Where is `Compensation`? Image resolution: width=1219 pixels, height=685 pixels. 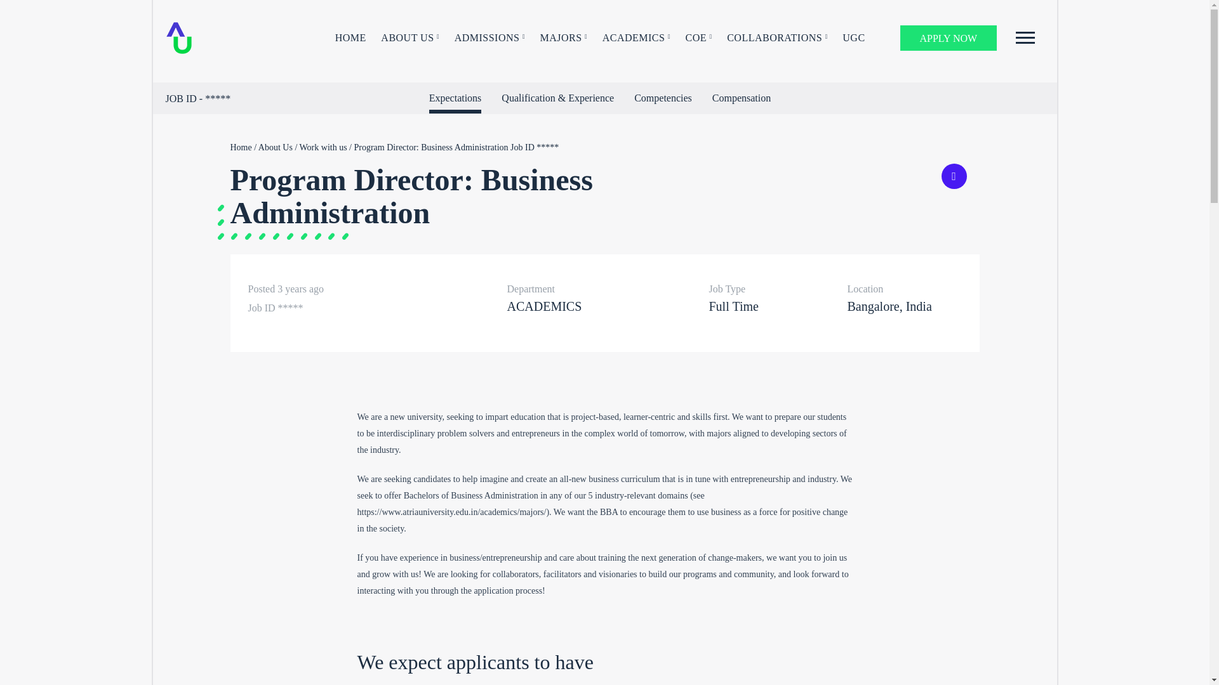
Compensation is located at coordinates (741, 98).